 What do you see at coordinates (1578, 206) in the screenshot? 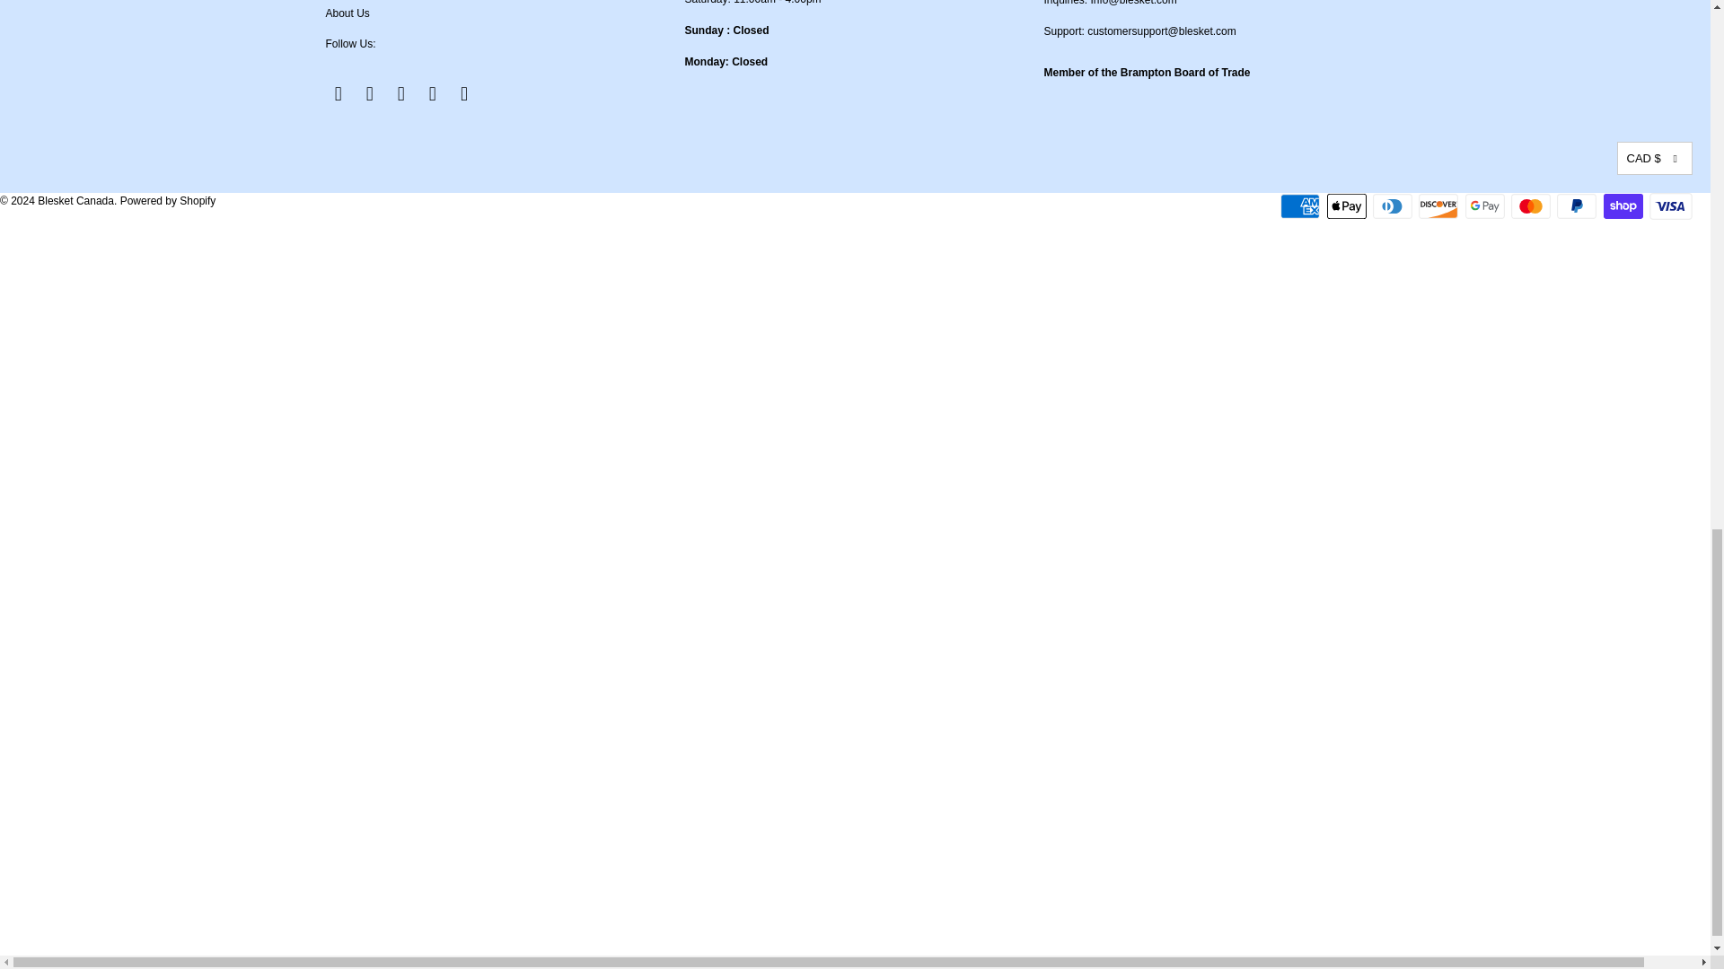
I see `PayPal` at bounding box center [1578, 206].